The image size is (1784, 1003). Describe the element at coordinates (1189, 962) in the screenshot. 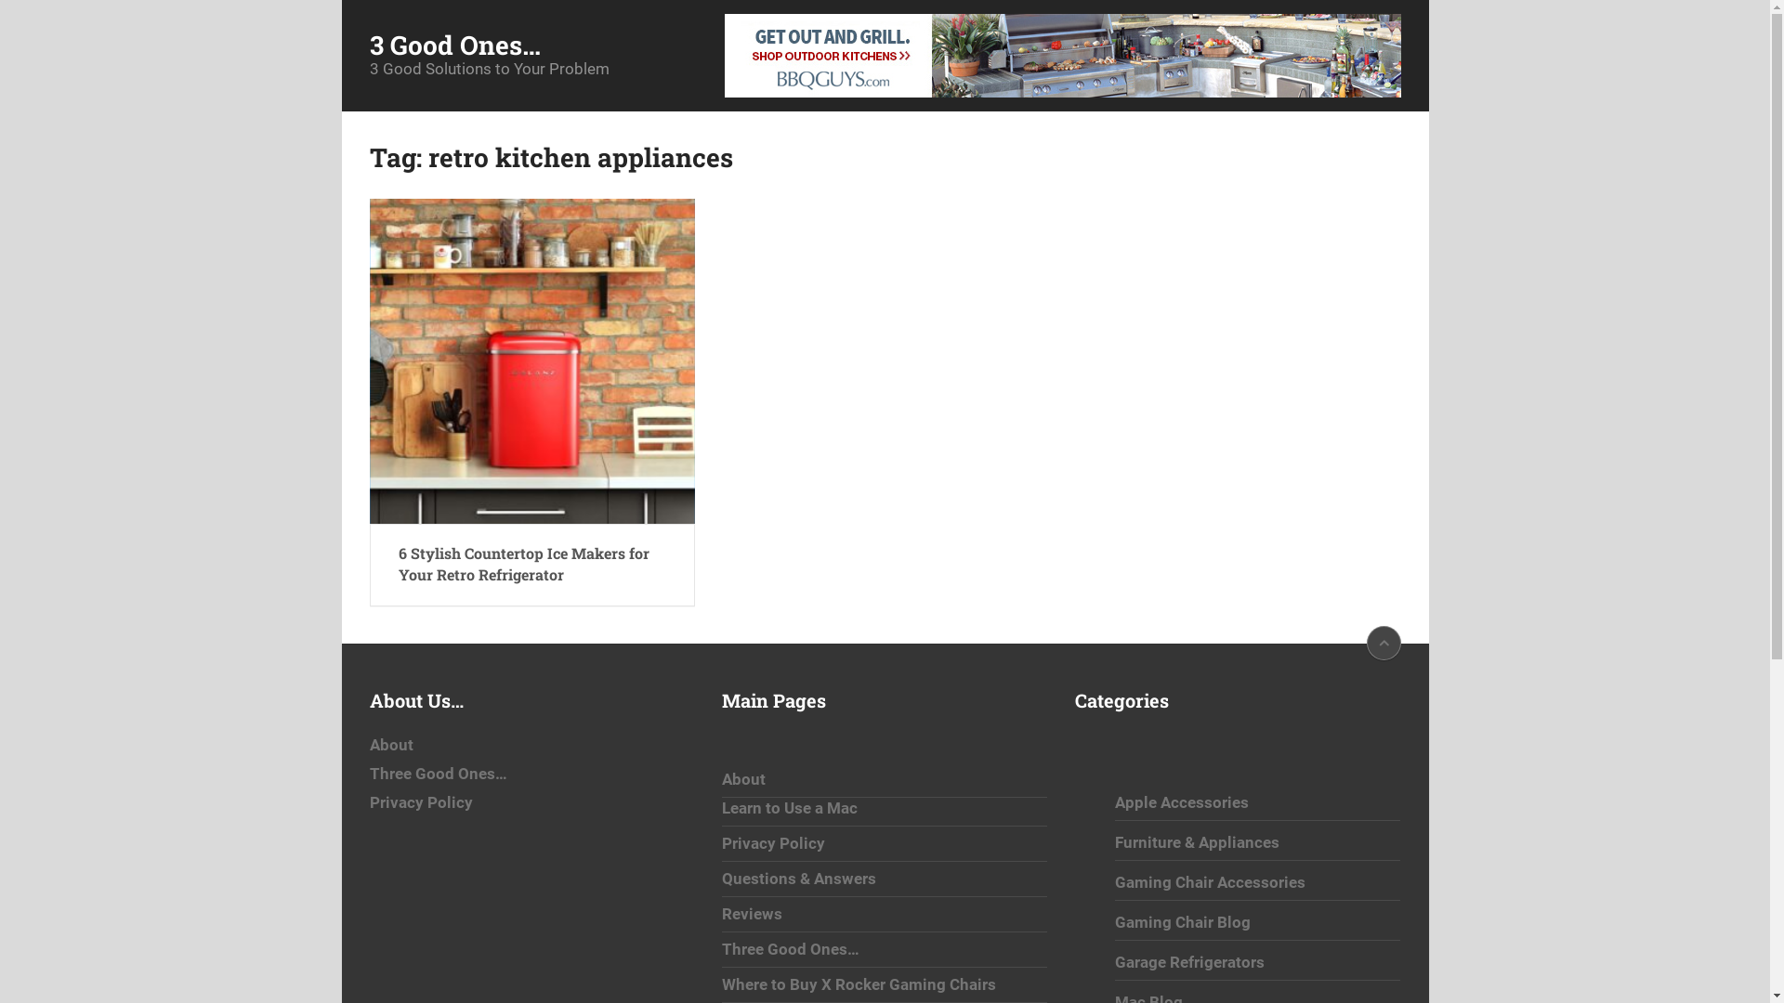

I see `Garage Refrigerators` at that location.